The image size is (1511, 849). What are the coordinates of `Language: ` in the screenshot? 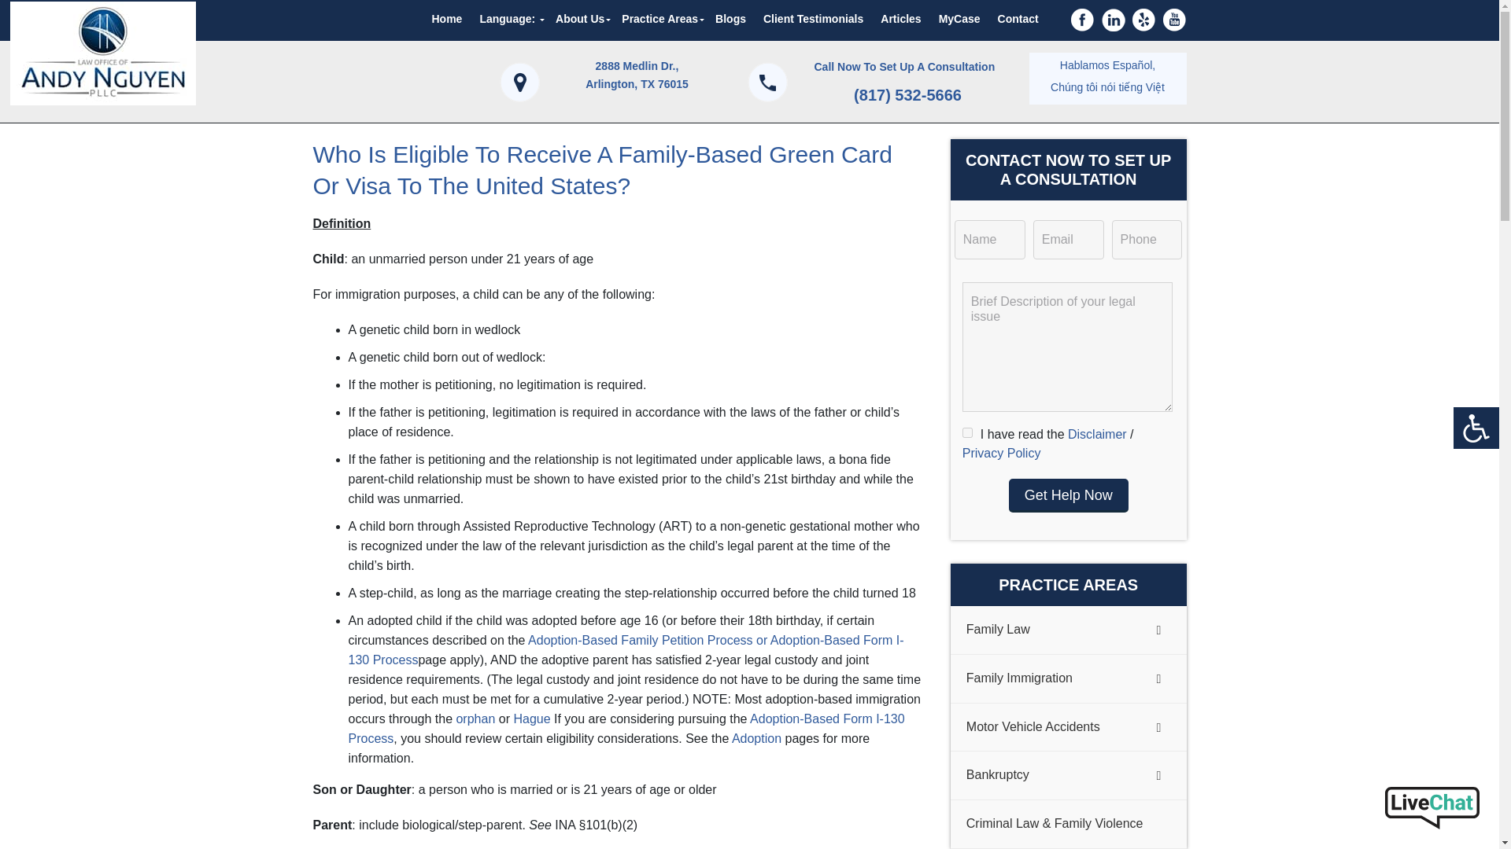 It's located at (508, 19).